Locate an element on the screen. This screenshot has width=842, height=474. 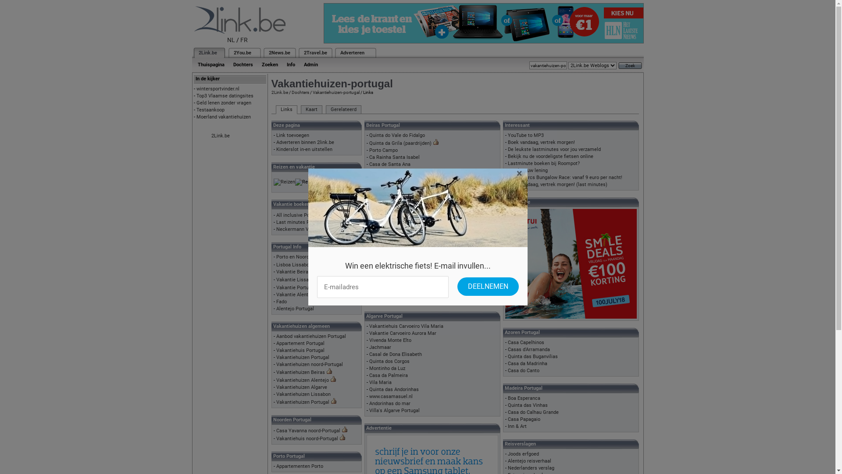
Porto Campo is located at coordinates (383, 150).